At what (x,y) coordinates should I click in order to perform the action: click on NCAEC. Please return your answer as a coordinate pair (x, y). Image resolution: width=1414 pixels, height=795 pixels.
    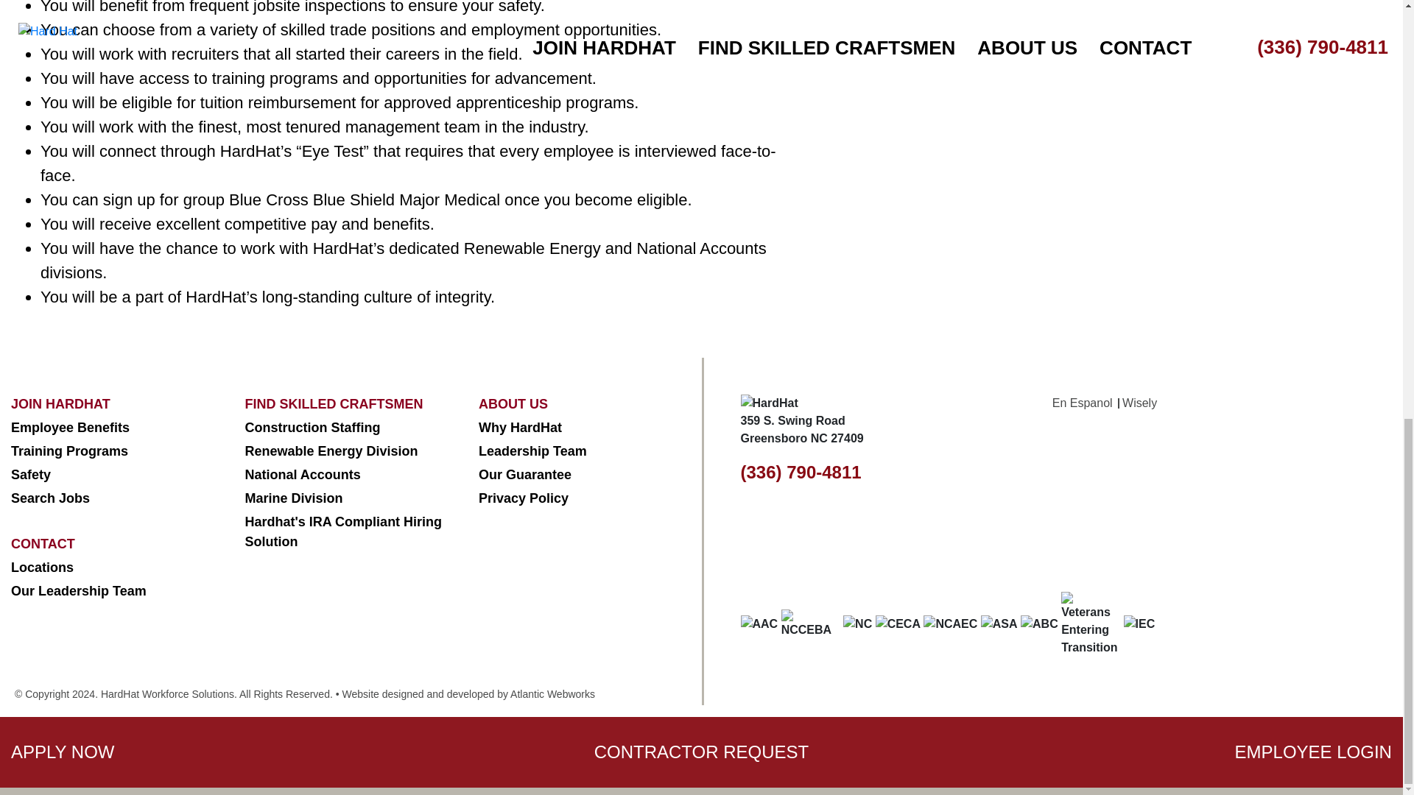
    Looking at the image, I should click on (950, 623).